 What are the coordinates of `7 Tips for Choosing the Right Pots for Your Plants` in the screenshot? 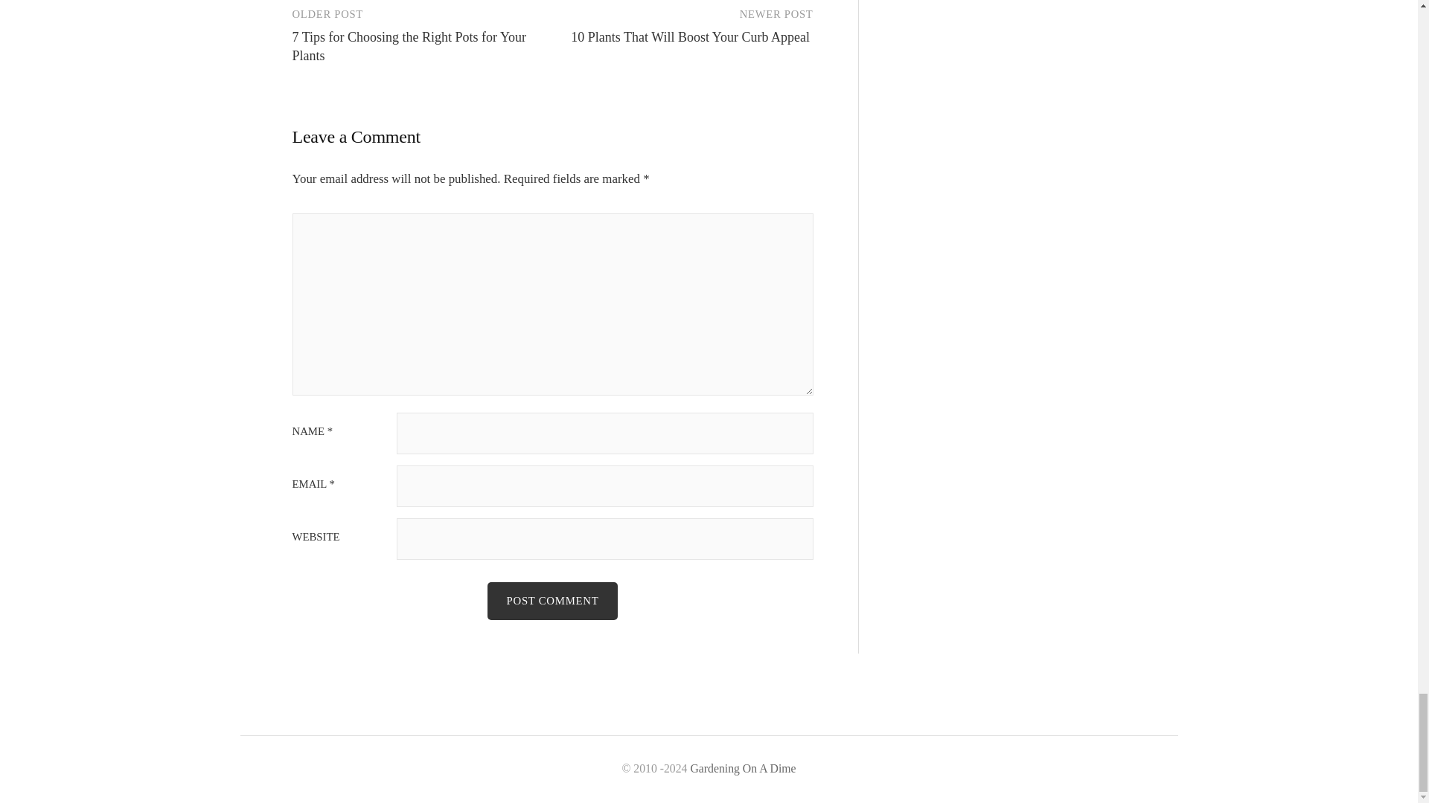 It's located at (408, 46).